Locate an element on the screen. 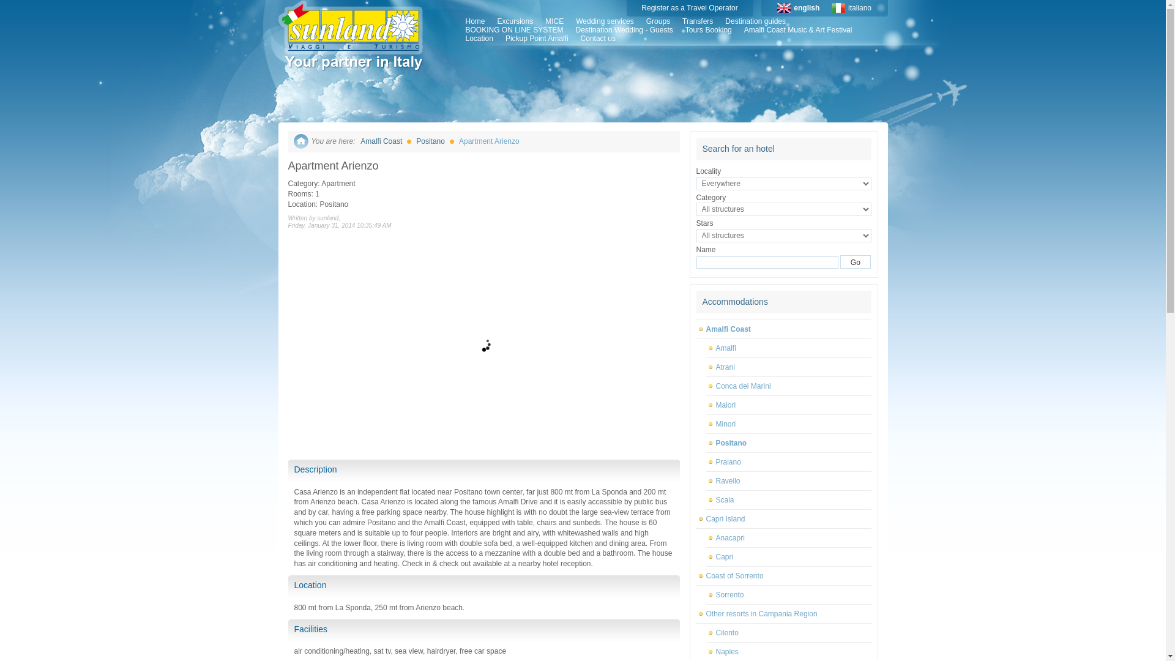 This screenshot has width=1175, height=661. Positano is located at coordinates (788, 443).